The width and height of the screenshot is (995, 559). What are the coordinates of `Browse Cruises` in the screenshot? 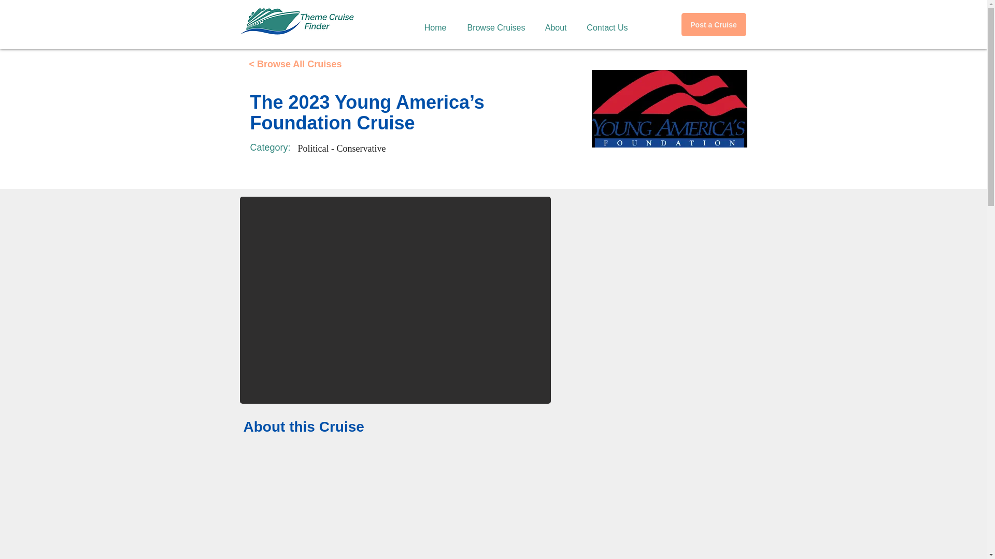 It's located at (492, 23).